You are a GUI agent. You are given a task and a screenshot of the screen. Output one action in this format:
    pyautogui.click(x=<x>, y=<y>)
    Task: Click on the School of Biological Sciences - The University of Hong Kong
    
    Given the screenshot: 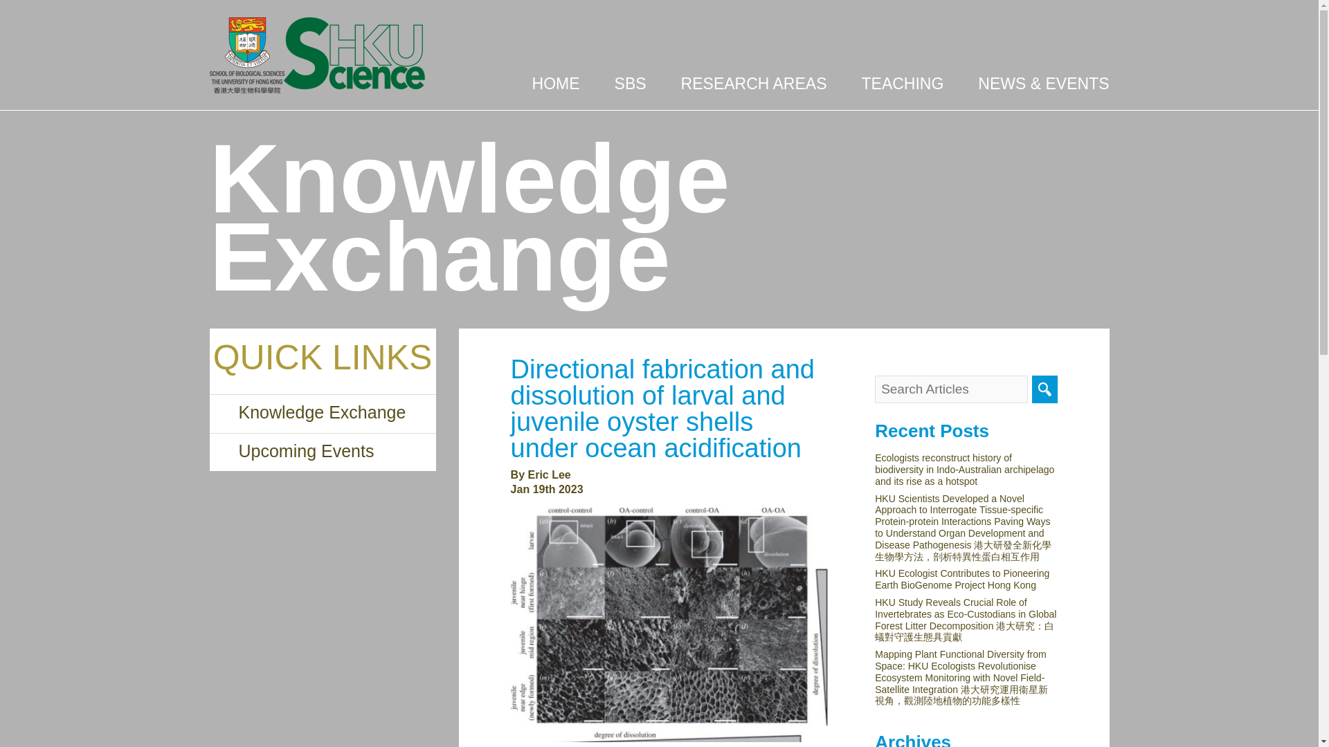 What is the action you would take?
    pyautogui.click(x=317, y=55)
    